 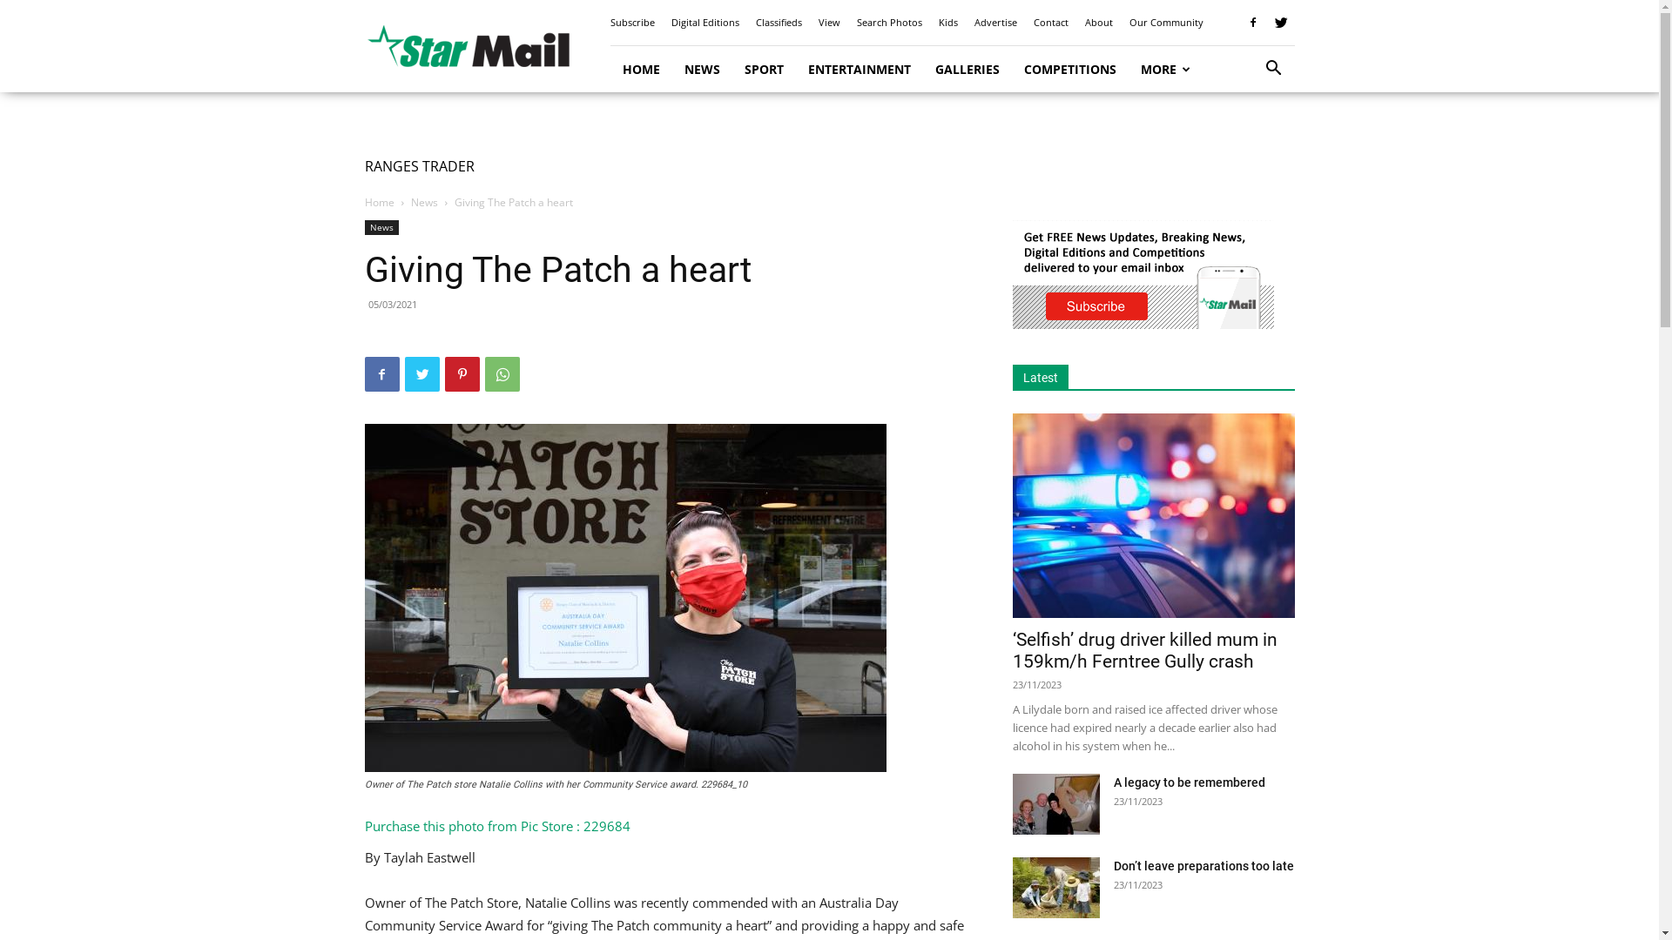 I want to click on Subscribe, so click(x=632, y=23).